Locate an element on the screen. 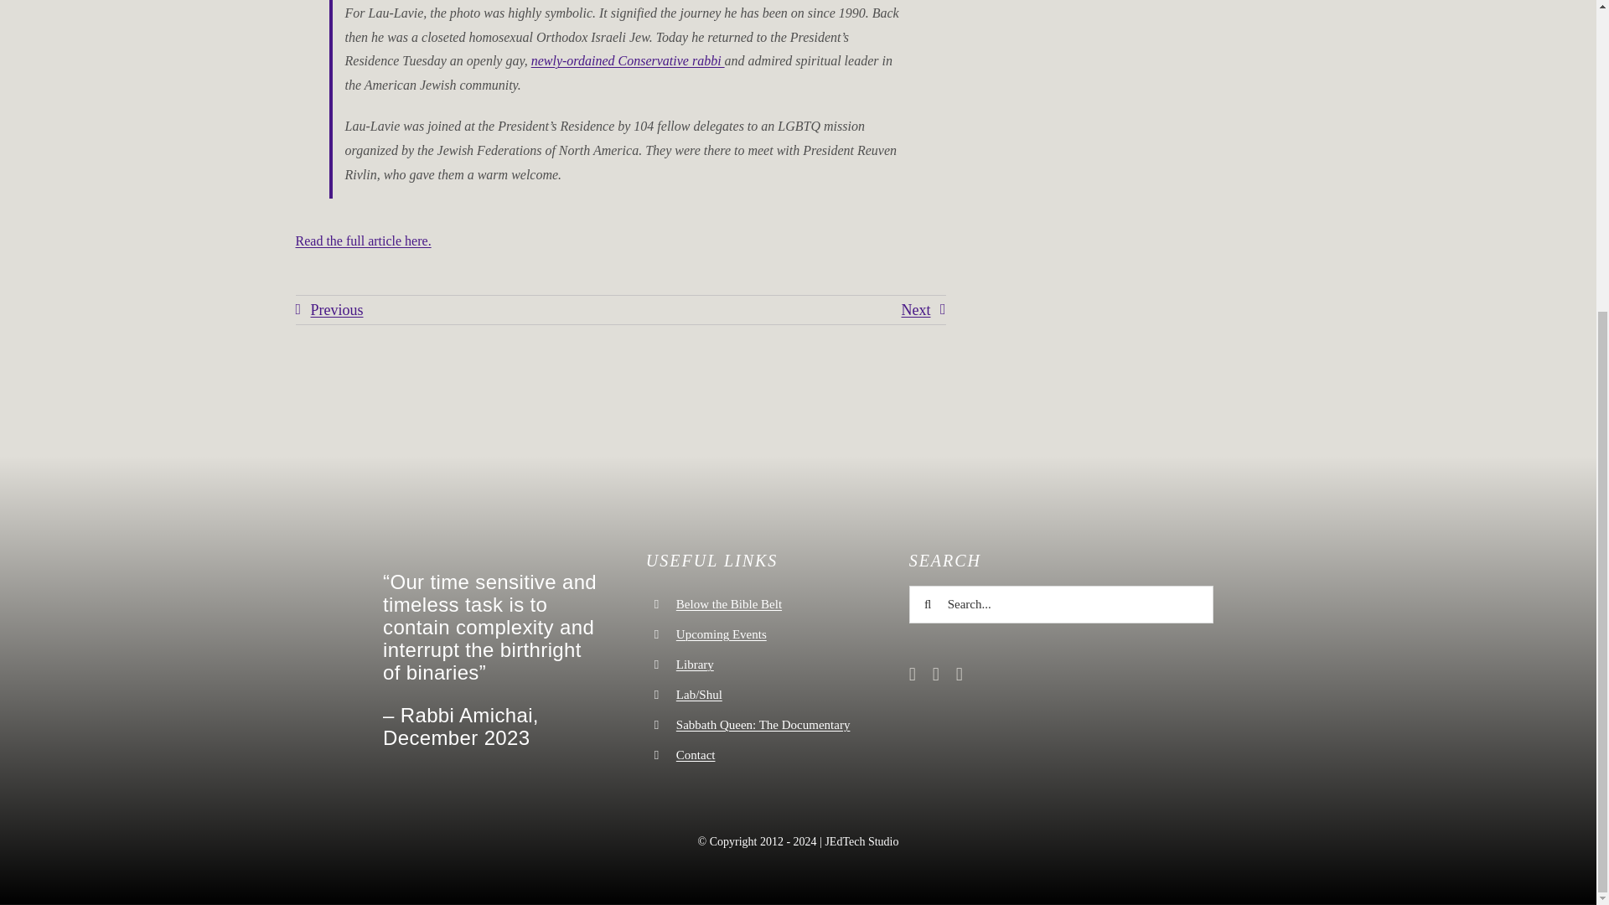 The image size is (1609, 905). Read the full article here. is located at coordinates (362, 240).